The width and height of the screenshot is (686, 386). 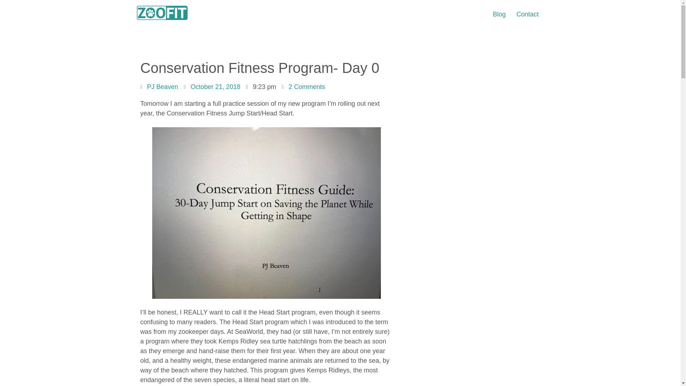 I want to click on 2 Comments, so click(x=304, y=87).